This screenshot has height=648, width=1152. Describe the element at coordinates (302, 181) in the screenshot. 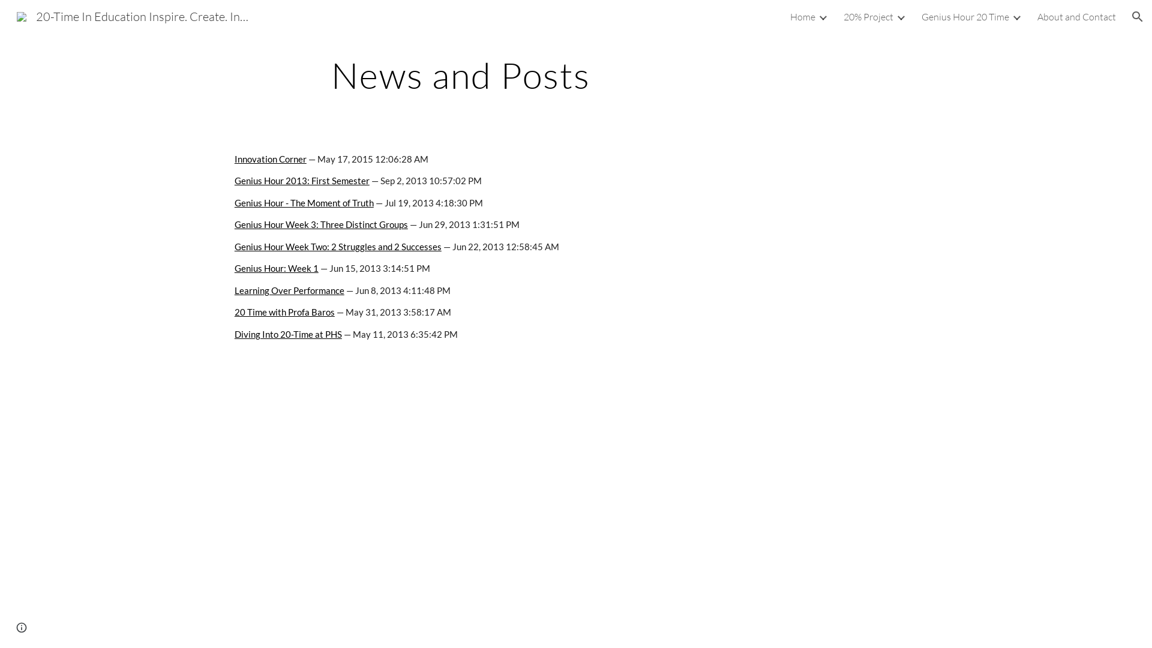

I see `Genius Hour 2013: First Semester` at that location.